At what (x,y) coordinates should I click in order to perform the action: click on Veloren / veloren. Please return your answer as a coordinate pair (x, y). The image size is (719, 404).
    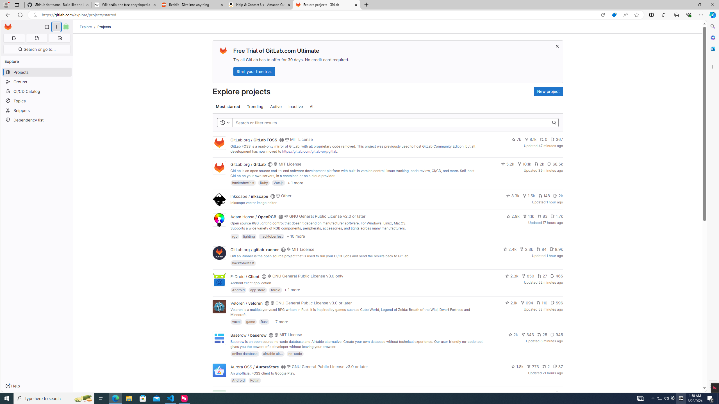
    Looking at the image, I should click on (247, 303).